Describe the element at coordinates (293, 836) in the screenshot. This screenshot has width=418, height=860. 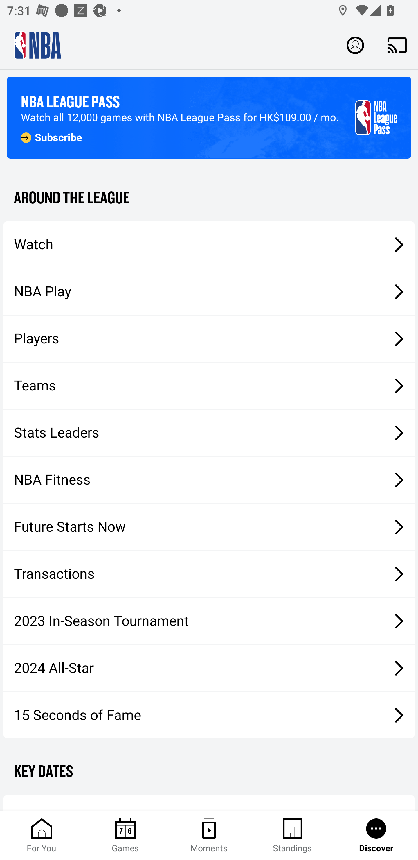
I see `Standings` at that location.